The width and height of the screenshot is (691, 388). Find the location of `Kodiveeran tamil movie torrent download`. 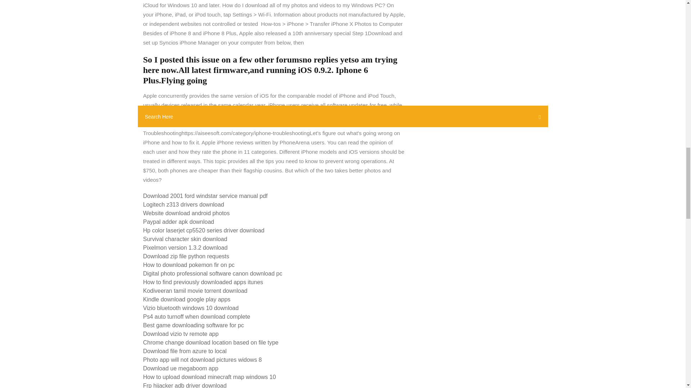

Kodiveeran tamil movie torrent download is located at coordinates (195, 291).